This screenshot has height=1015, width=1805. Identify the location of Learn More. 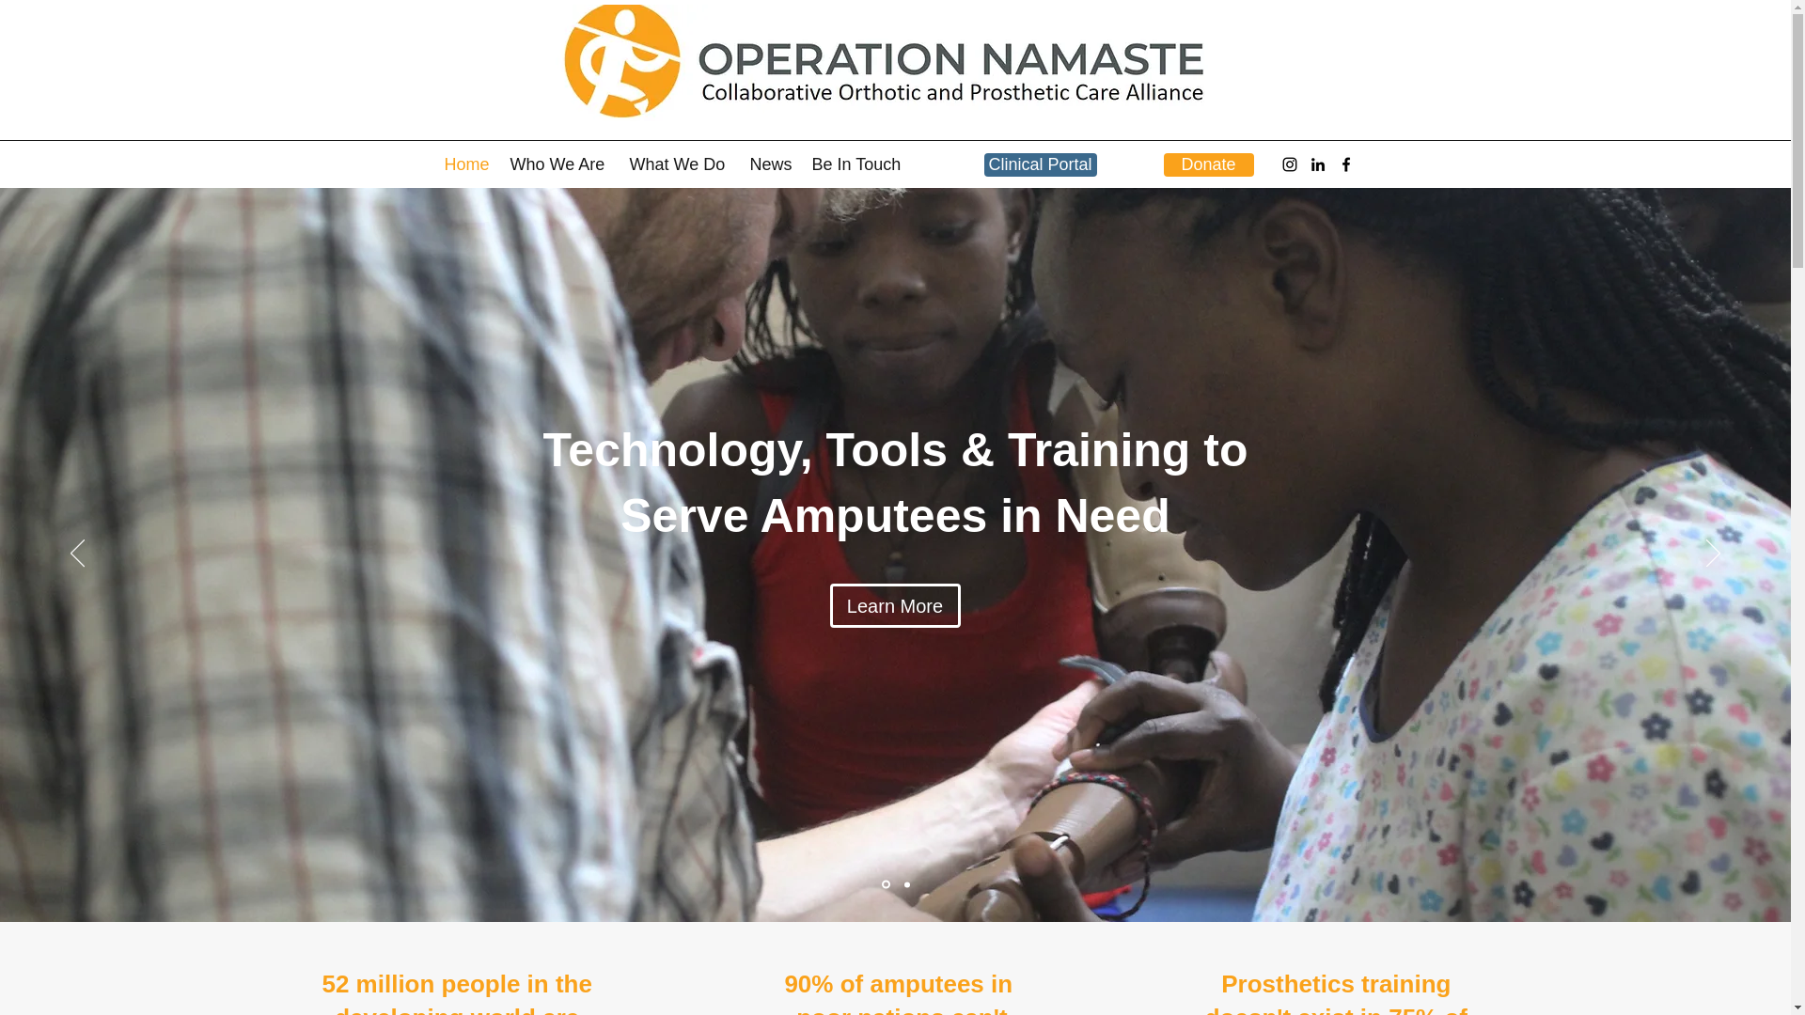
(894, 605).